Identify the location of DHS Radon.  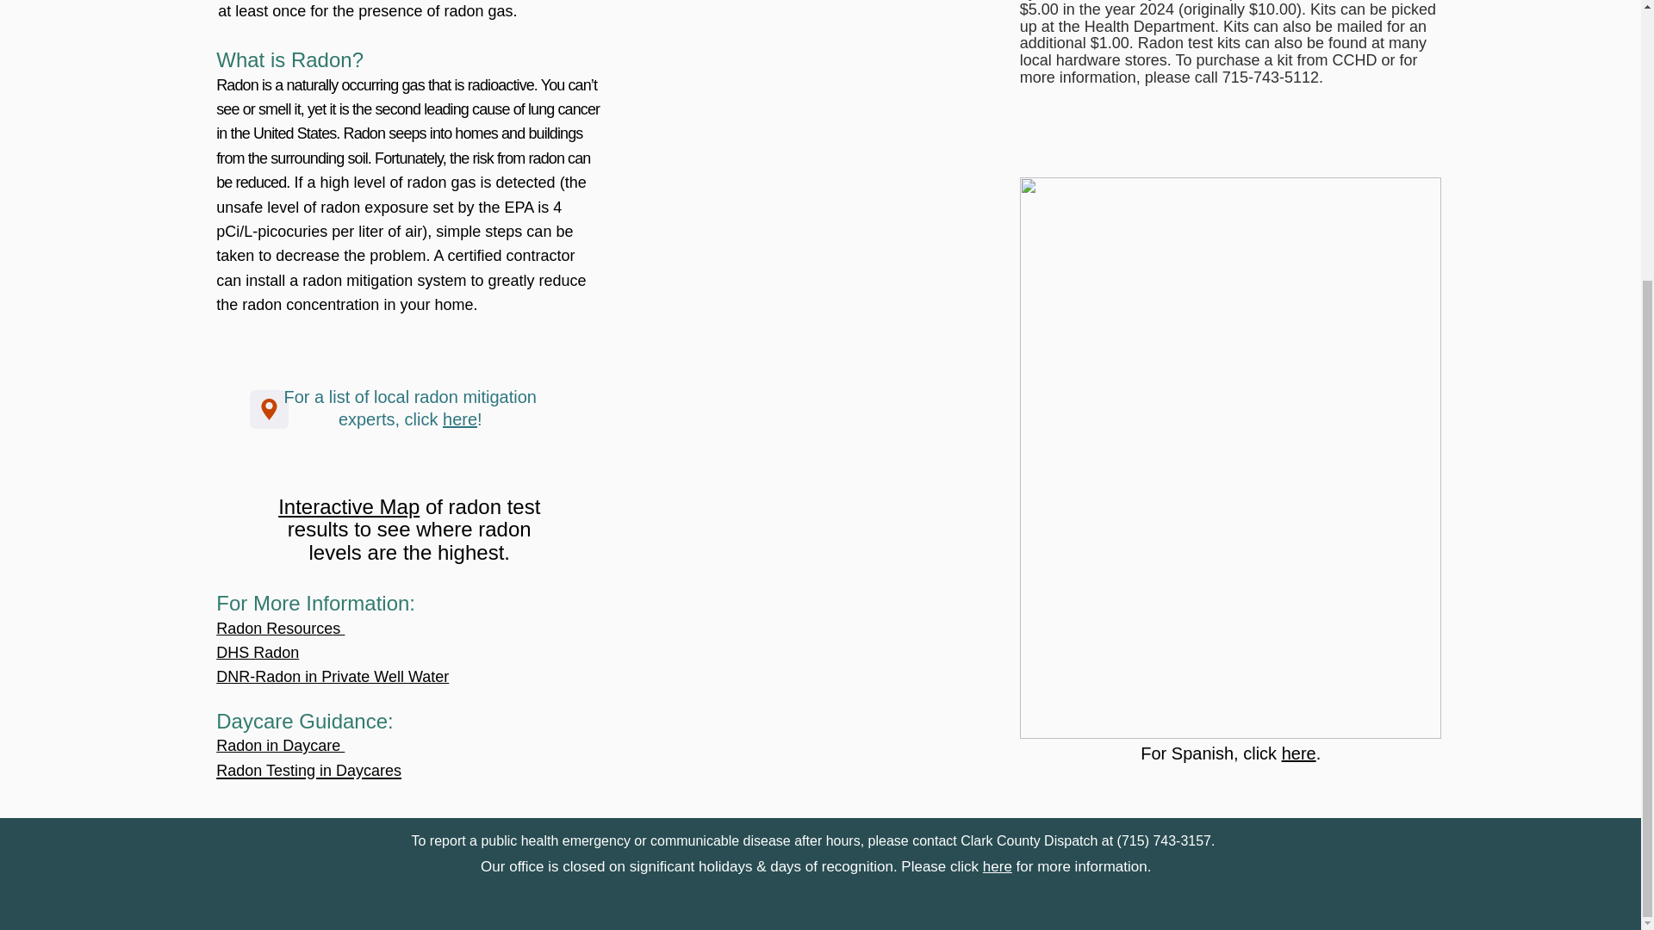
(258, 653).